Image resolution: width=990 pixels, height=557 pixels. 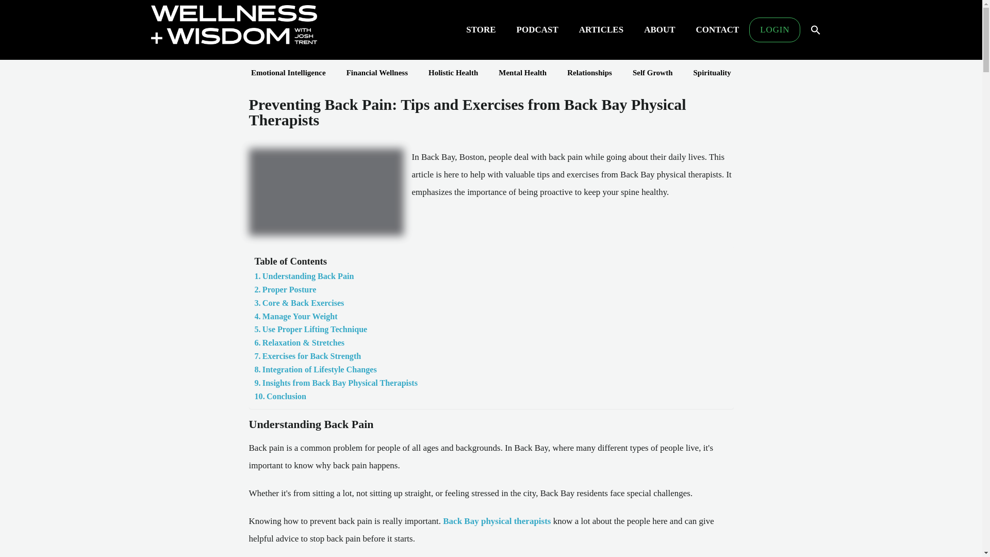 What do you see at coordinates (774, 30) in the screenshot?
I see `LOGIN` at bounding box center [774, 30].